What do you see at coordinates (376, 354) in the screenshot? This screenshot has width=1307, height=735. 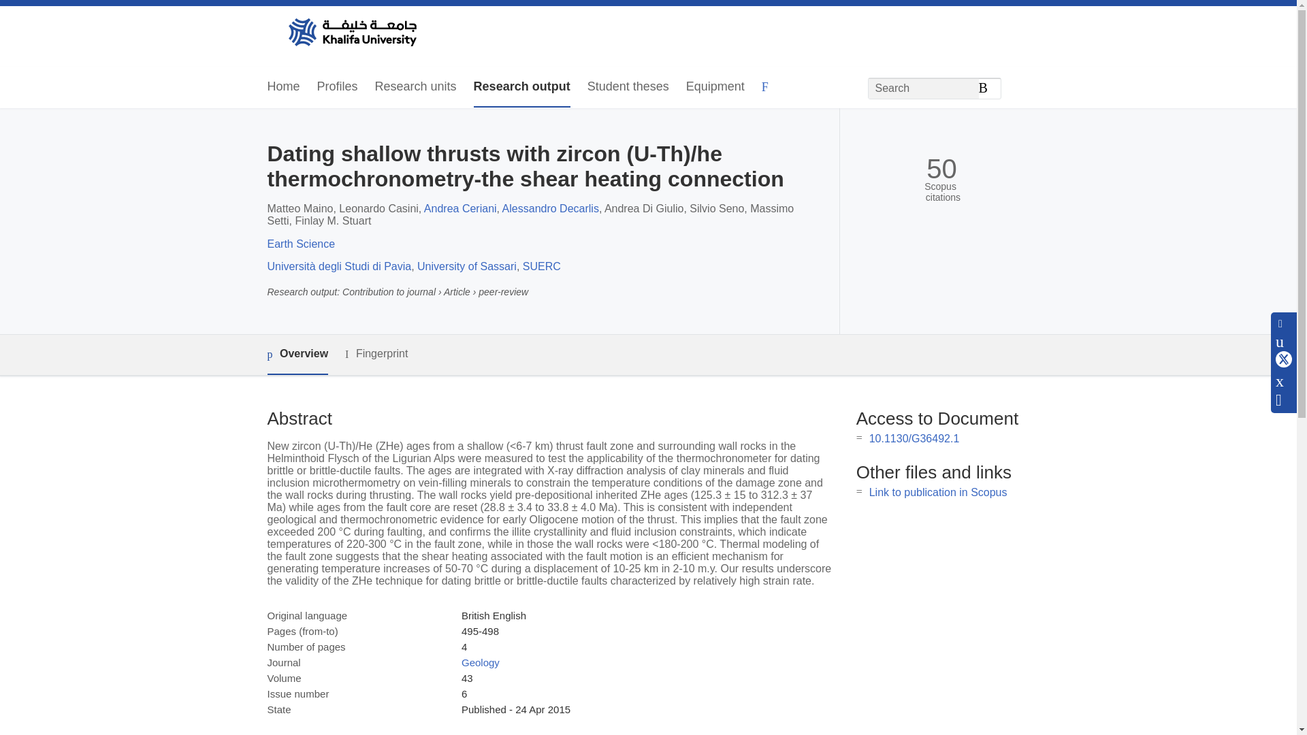 I see `Fingerprint` at bounding box center [376, 354].